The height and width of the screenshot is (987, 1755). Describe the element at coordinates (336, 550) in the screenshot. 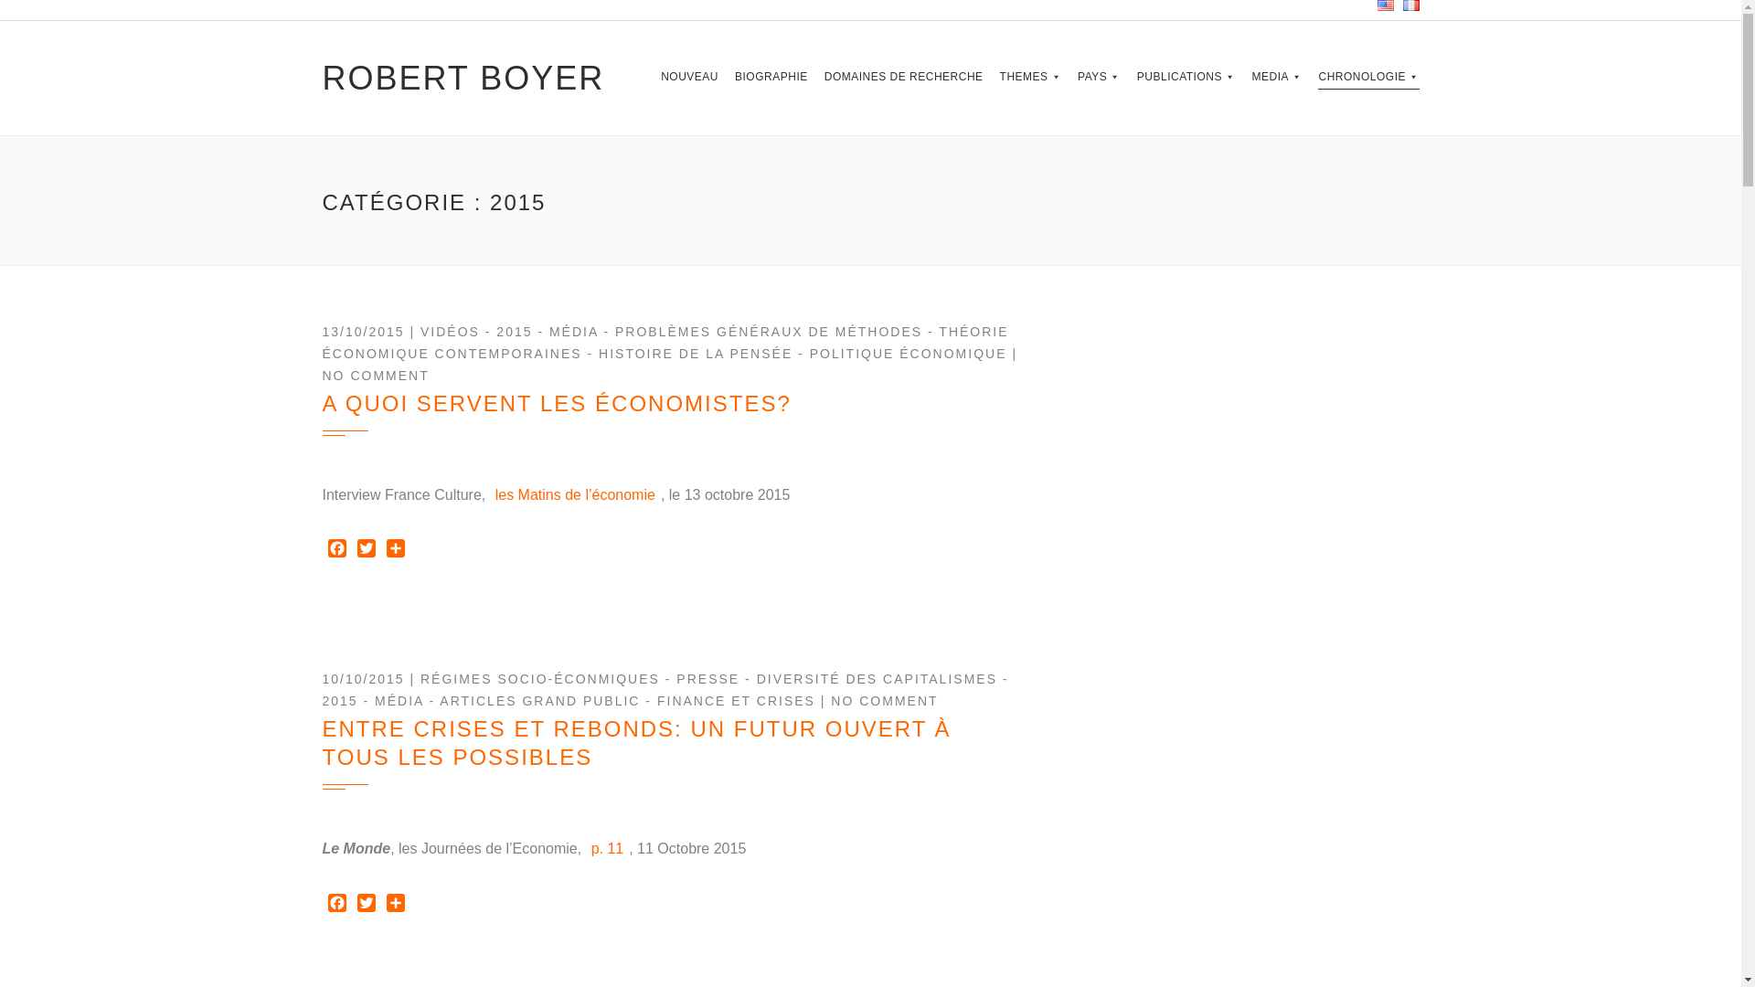

I see `Facebook` at that location.